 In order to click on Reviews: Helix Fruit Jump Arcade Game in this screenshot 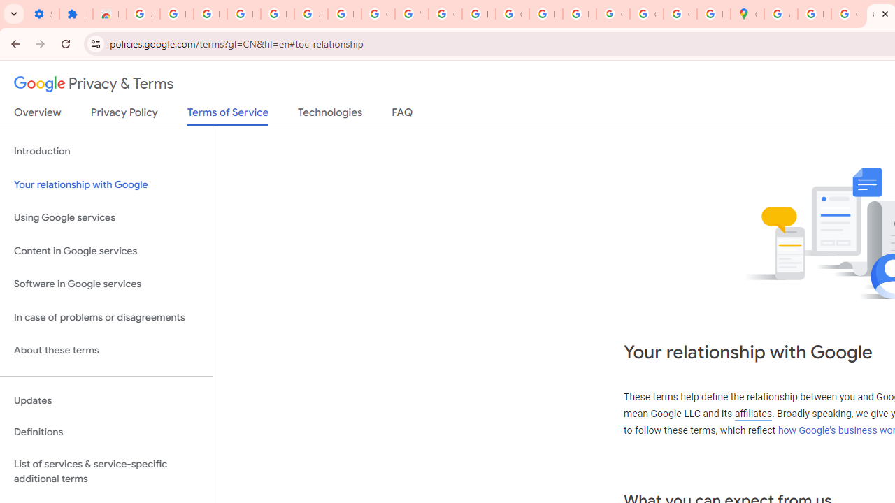, I will do `click(109, 14)`.